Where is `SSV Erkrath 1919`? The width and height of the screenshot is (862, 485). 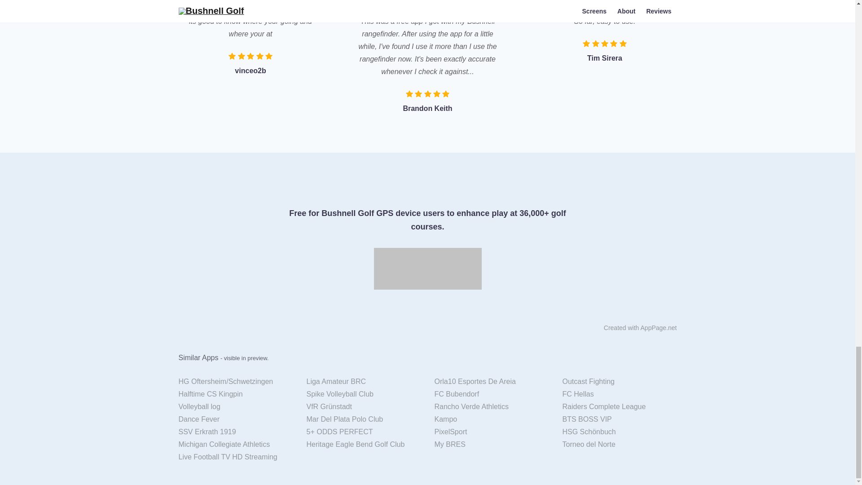
SSV Erkrath 1919 is located at coordinates (235, 432).